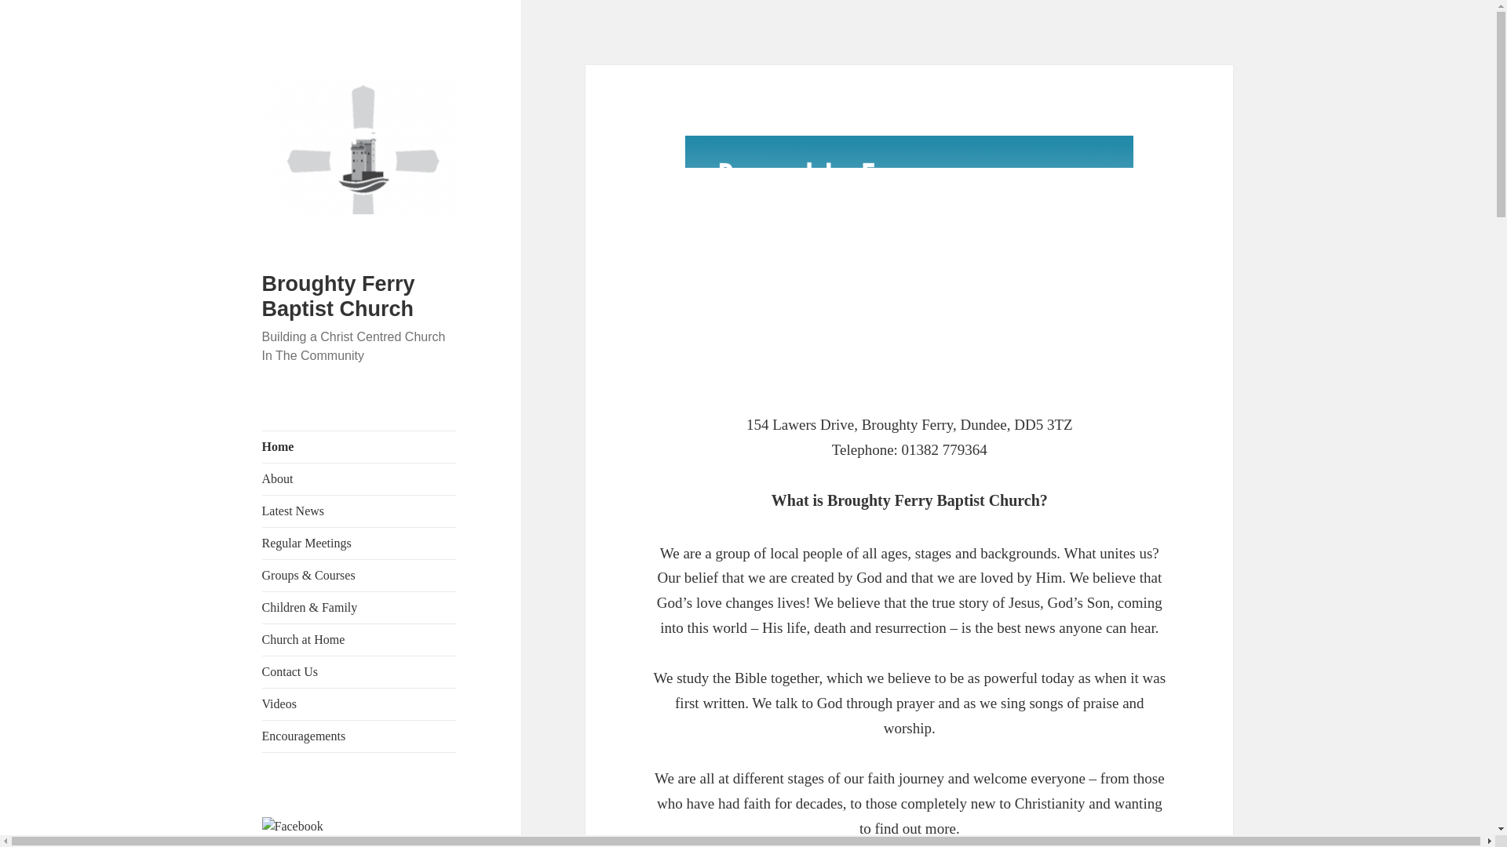  What do you see at coordinates (359, 736) in the screenshot?
I see `Encouragements` at bounding box center [359, 736].